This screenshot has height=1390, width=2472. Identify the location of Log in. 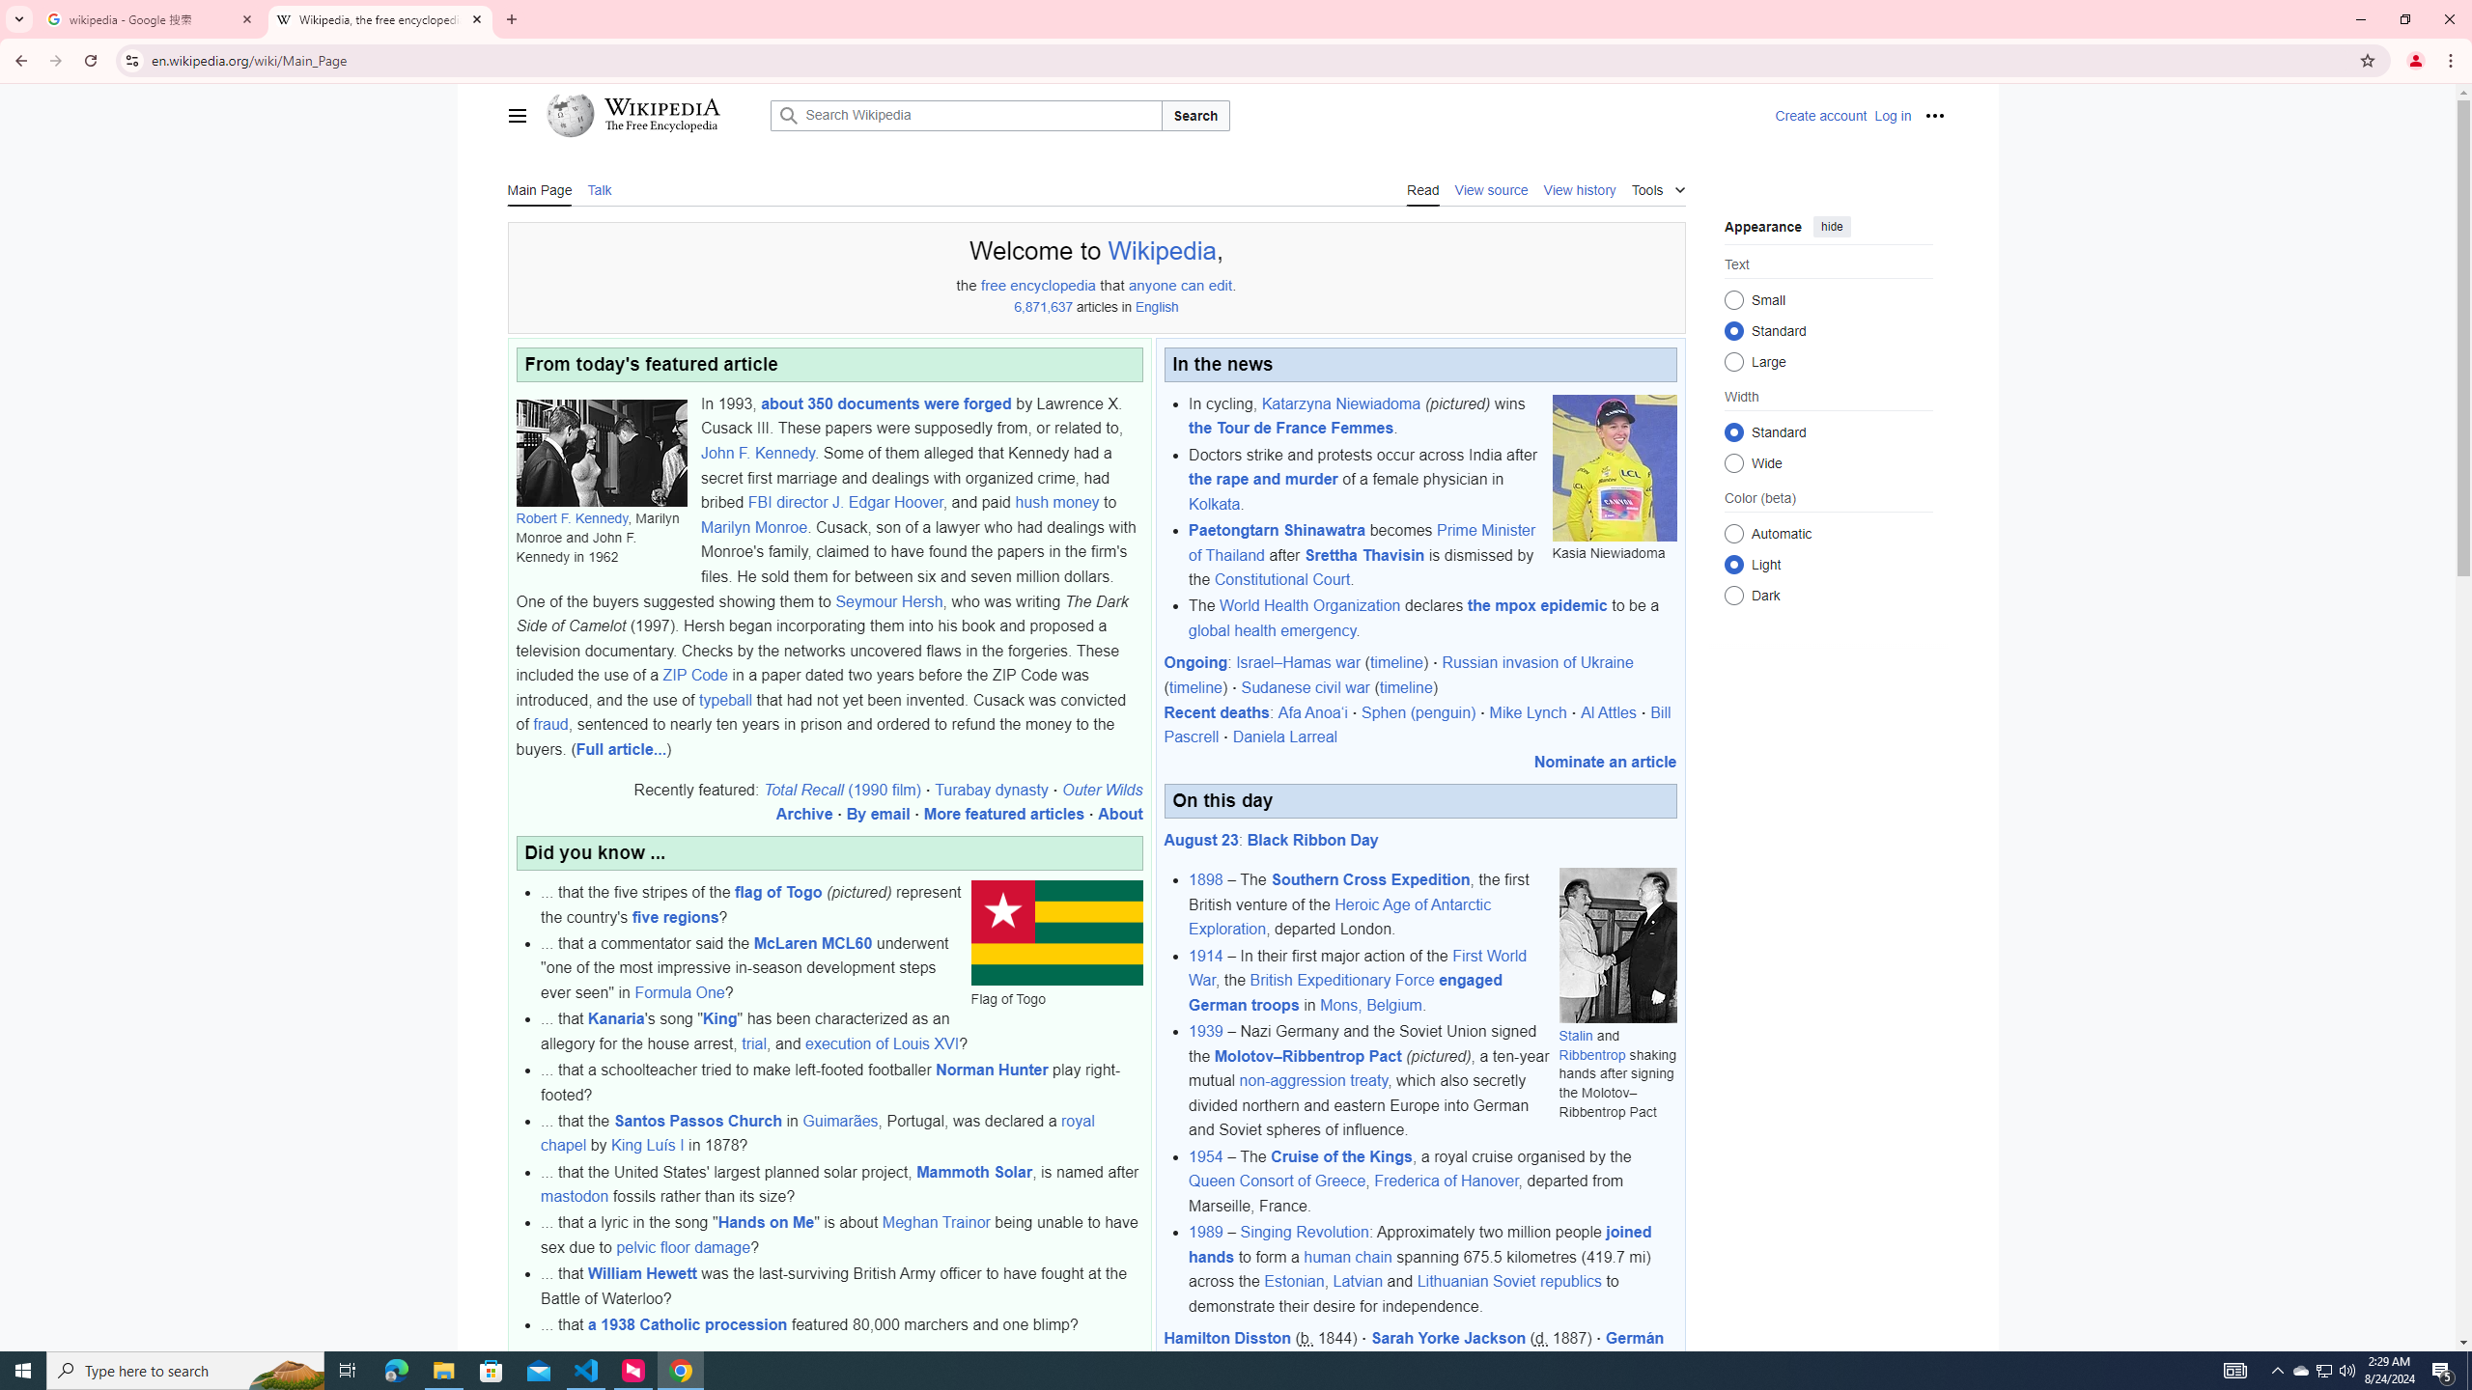
(1892, 116).